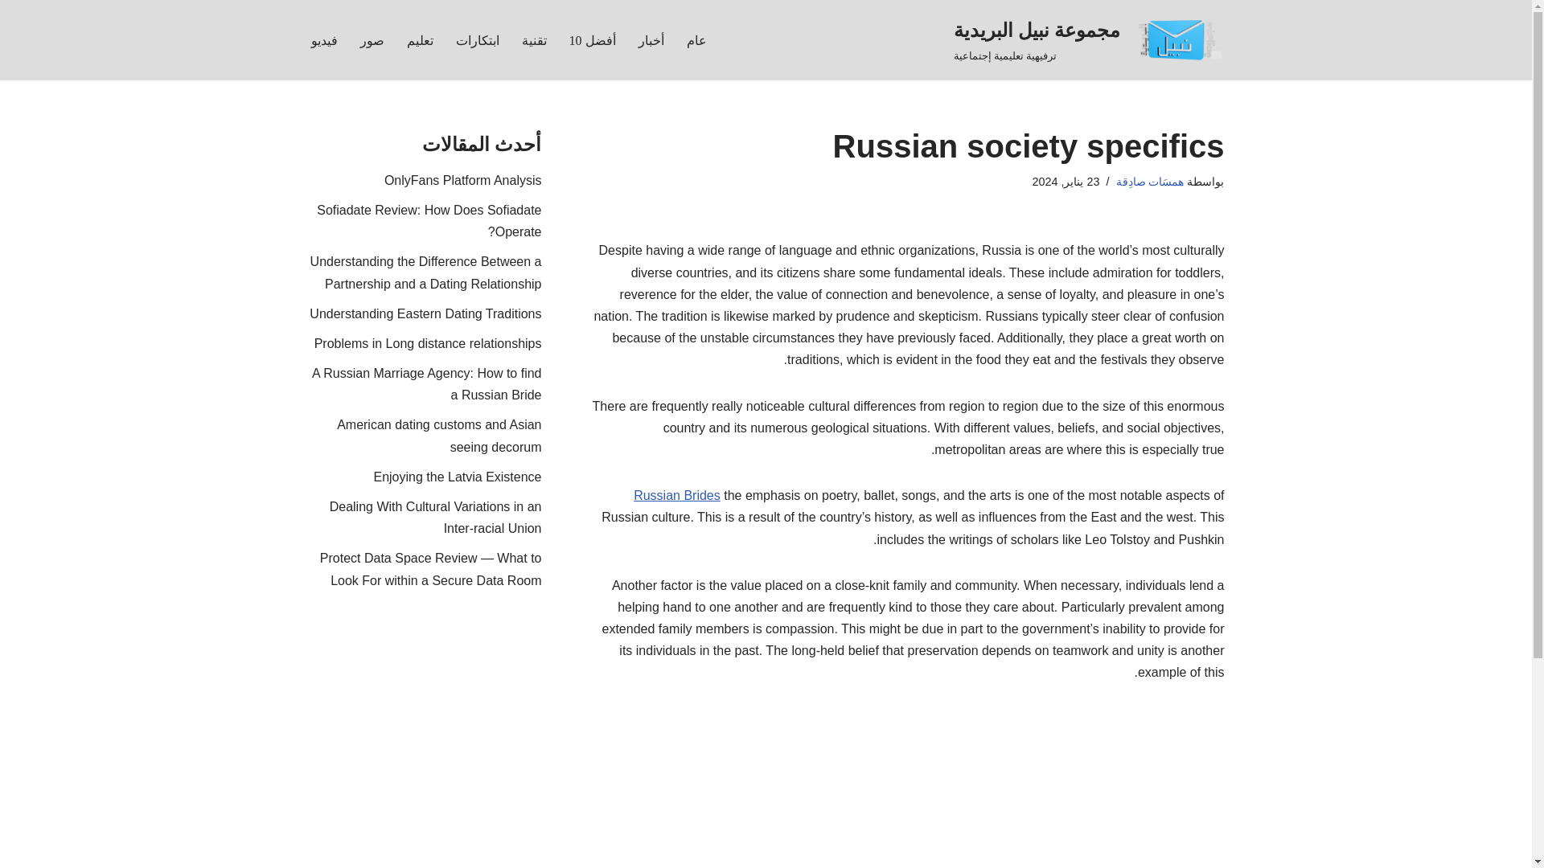 This screenshot has height=868, width=1544. Describe the element at coordinates (439, 435) in the screenshot. I see `American dating customs and Asian seeing decorum` at that location.